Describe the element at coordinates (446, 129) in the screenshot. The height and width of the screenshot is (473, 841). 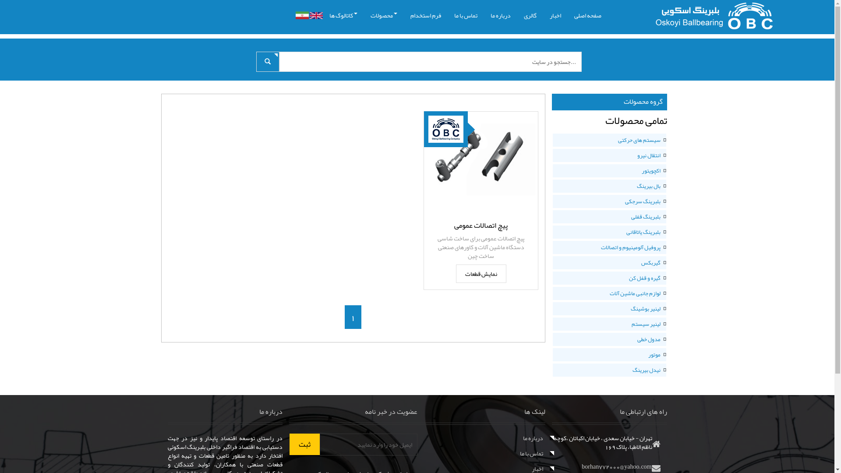
I see `OBC` at that location.